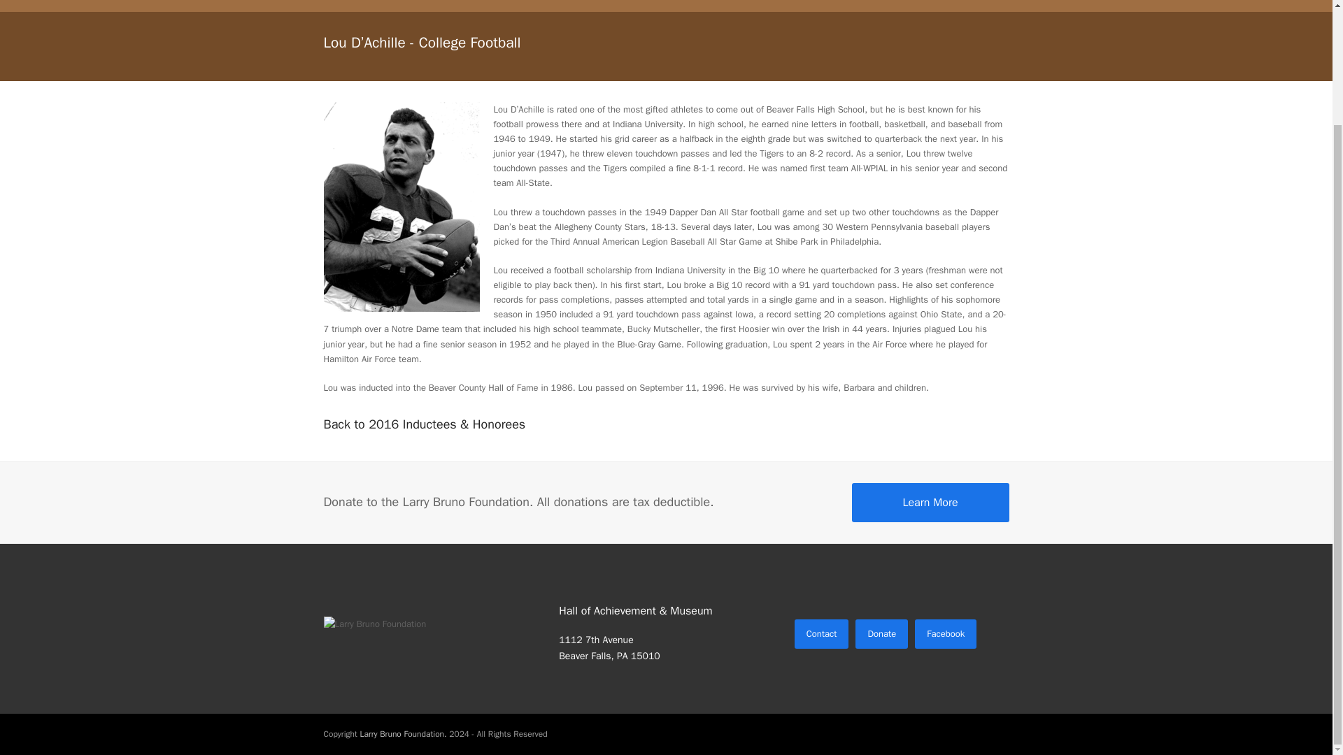  Describe the element at coordinates (881, 633) in the screenshot. I see `Donate` at that location.